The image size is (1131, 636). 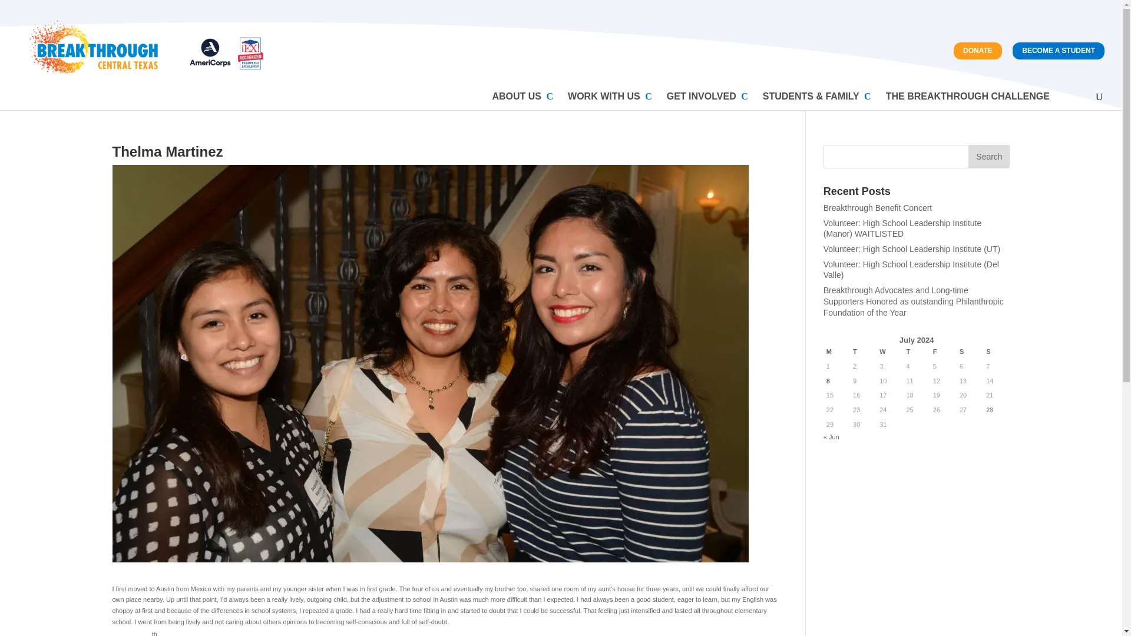 What do you see at coordinates (1058, 51) in the screenshot?
I see `BECOME A STUDENT` at bounding box center [1058, 51].